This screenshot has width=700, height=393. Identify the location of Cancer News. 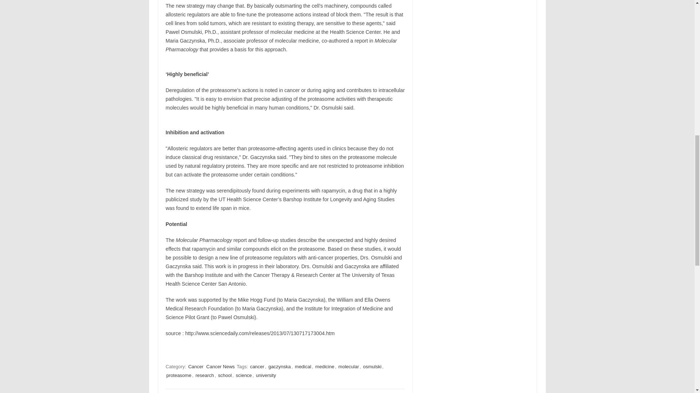
(220, 366).